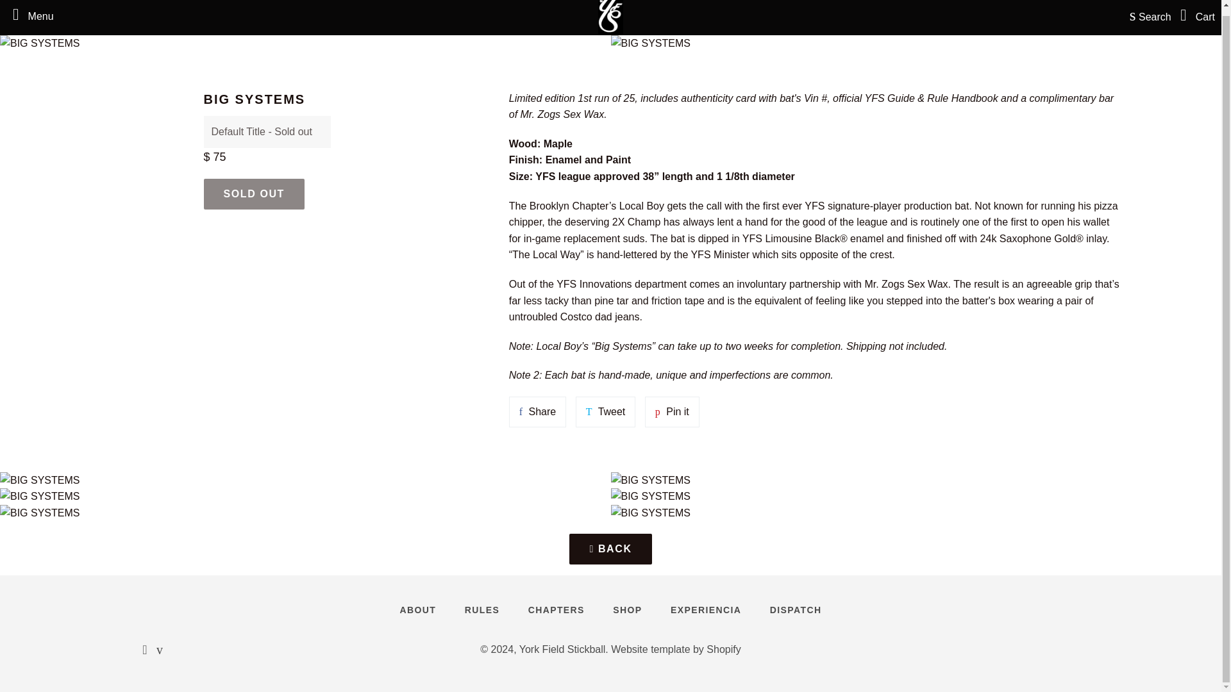  Describe the element at coordinates (482, 610) in the screenshot. I see `DISPATCH` at that location.